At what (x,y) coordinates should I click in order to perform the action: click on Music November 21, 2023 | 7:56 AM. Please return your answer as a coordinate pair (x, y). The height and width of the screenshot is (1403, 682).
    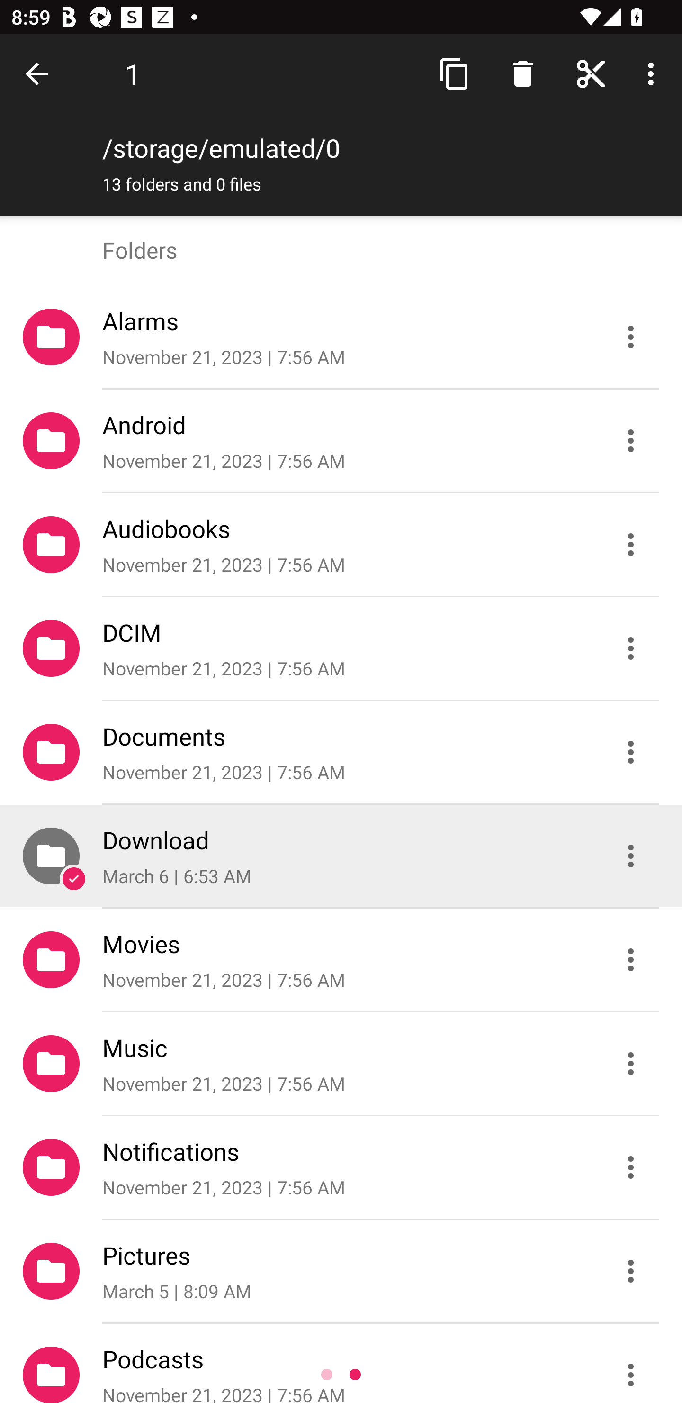
    Looking at the image, I should click on (341, 1064).